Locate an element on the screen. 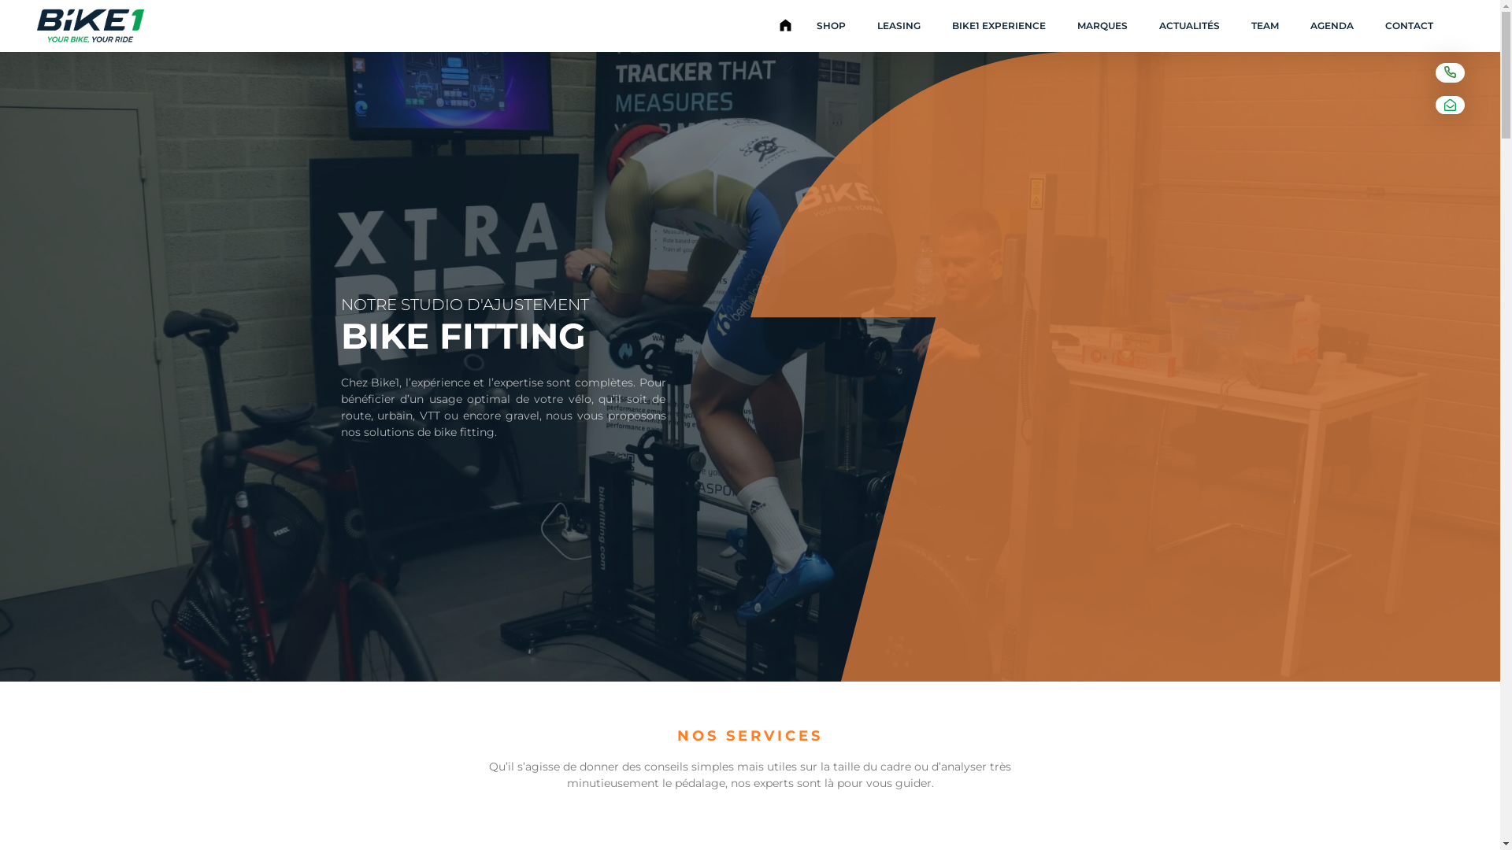 Image resolution: width=1512 pixels, height=850 pixels. CONTACT is located at coordinates (1410, 26).